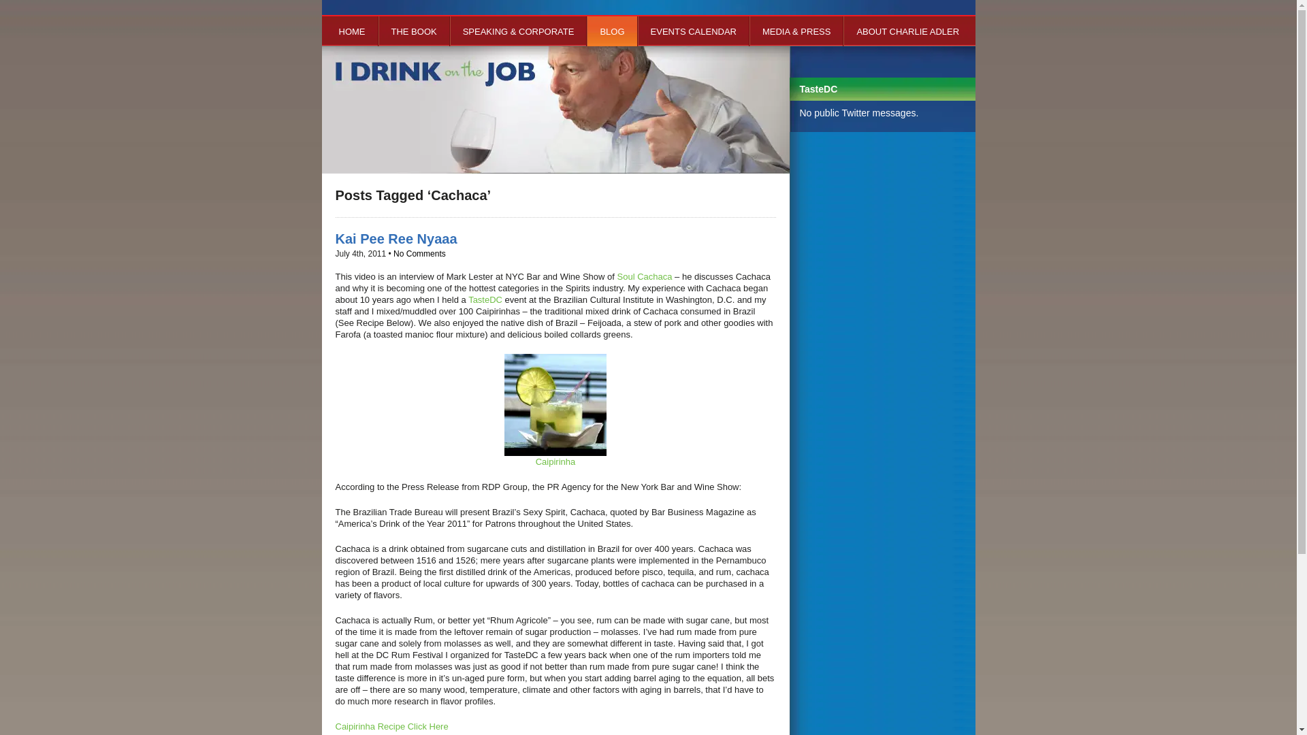 The image size is (1307, 735). What do you see at coordinates (611, 31) in the screenshot?
I see `Blog` at bounding box center [611, 31].